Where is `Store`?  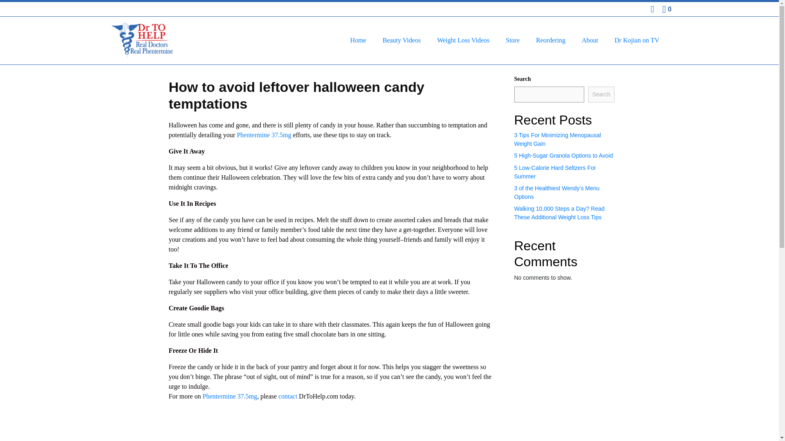
Store is located at coordinates (513, 40).